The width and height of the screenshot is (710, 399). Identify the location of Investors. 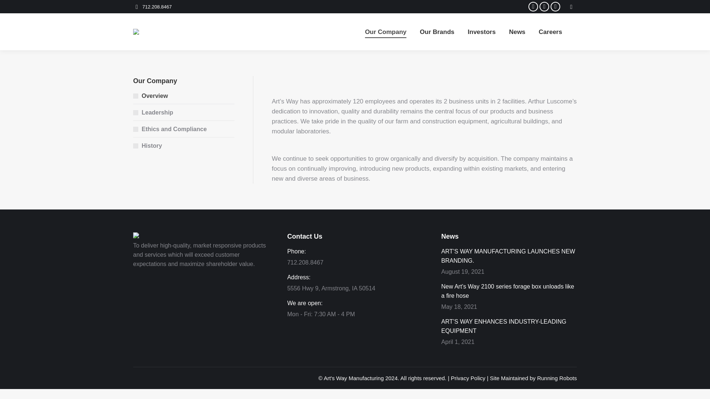
(482, 32).